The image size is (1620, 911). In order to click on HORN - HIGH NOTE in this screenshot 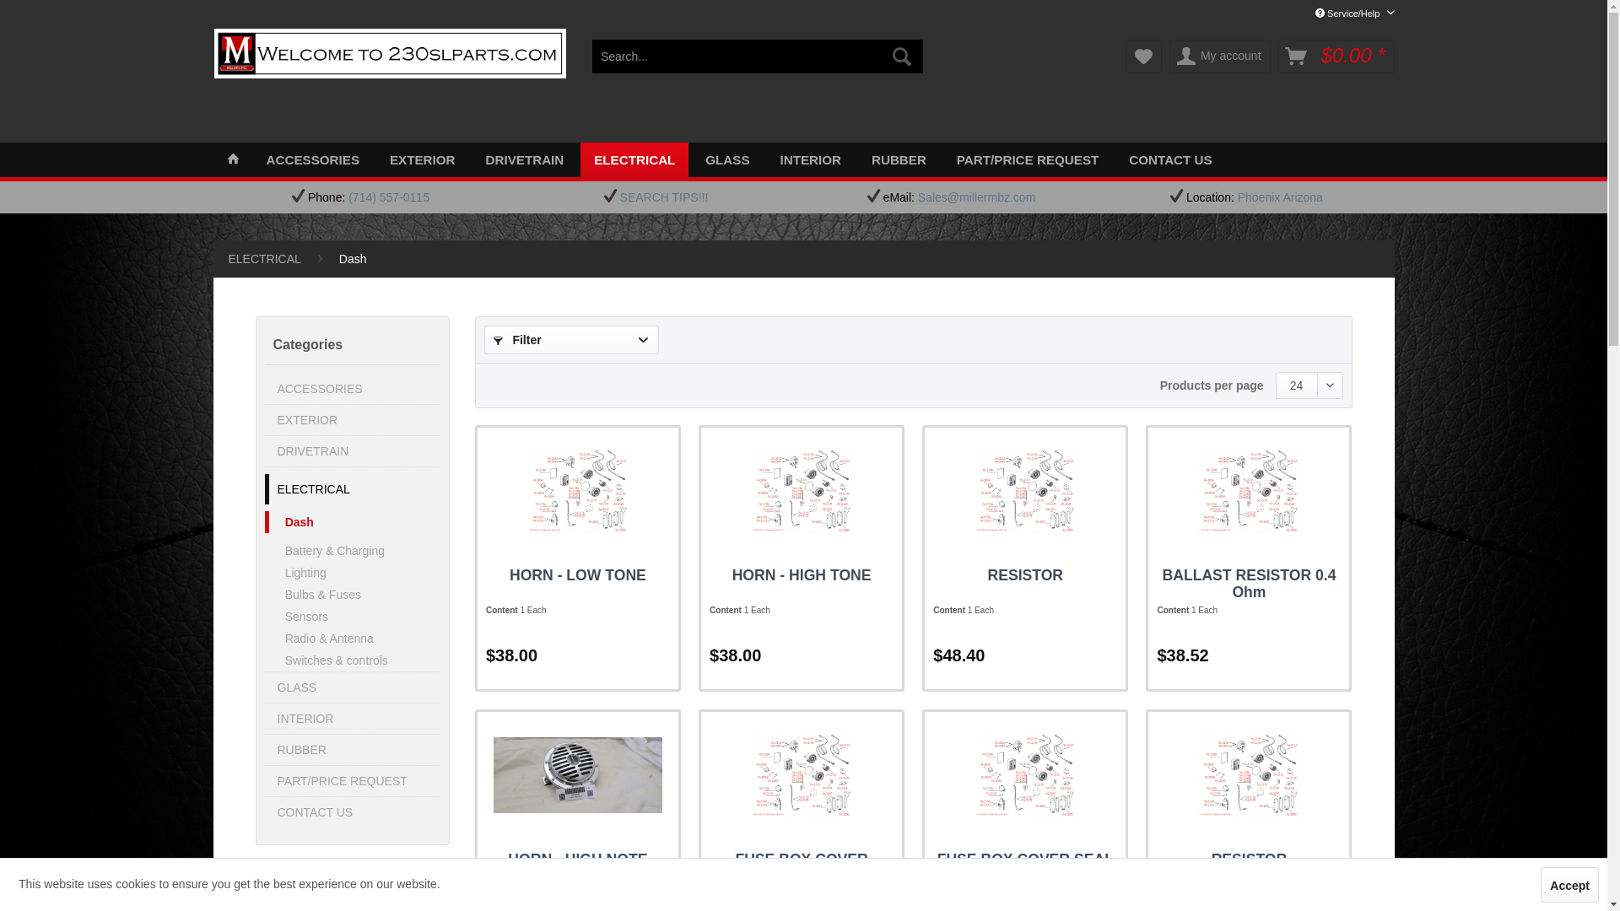, I will do `click(578, 868)`.